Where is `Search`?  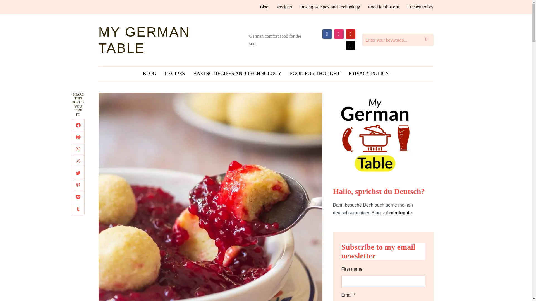 Search is located at coordinates (428, 40).